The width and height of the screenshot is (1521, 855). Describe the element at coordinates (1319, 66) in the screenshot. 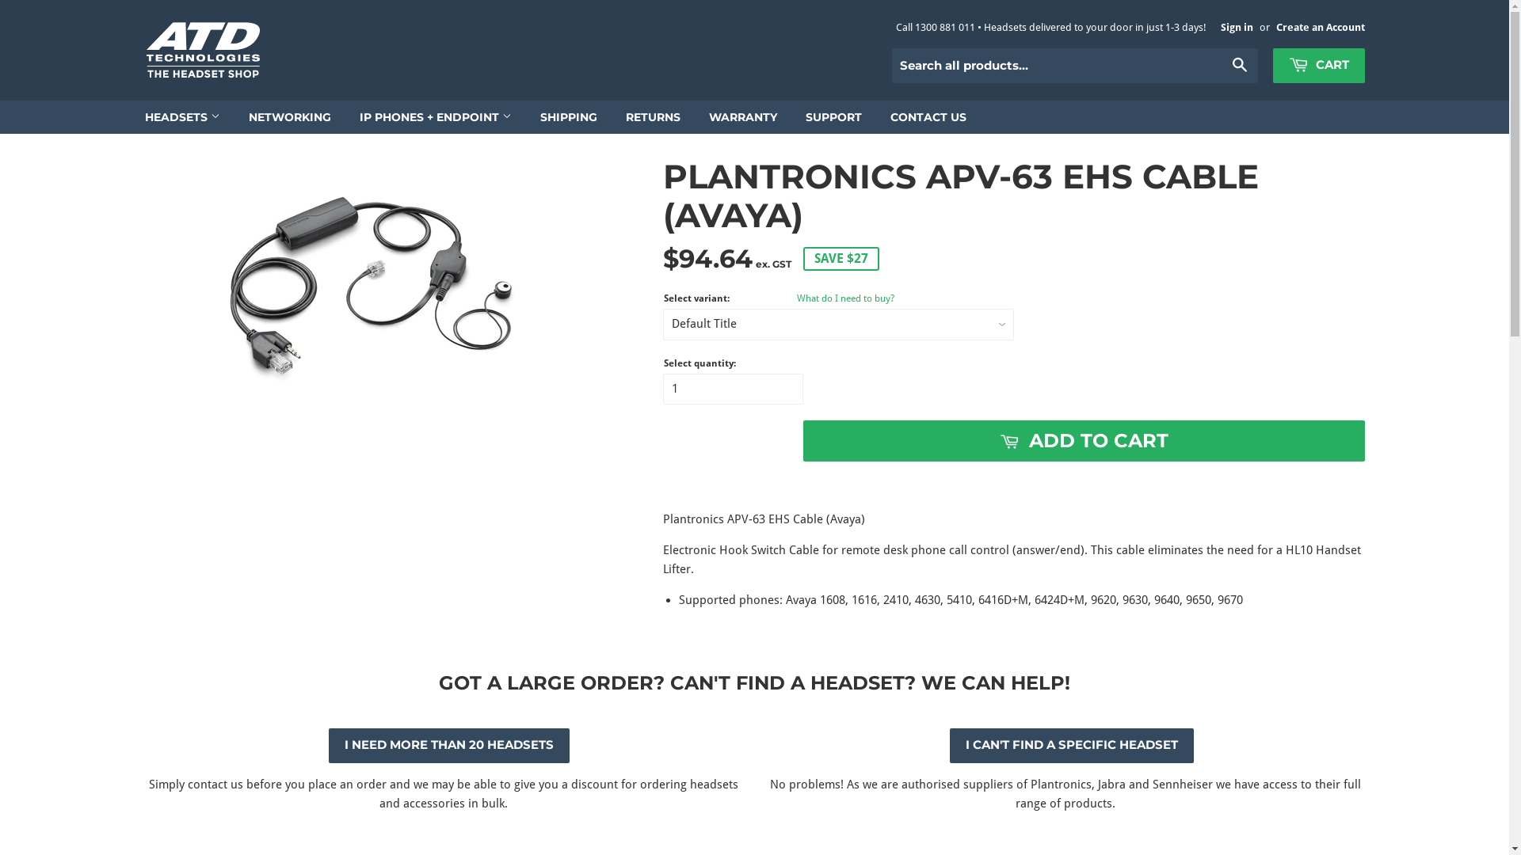

I see `CART` at that location.